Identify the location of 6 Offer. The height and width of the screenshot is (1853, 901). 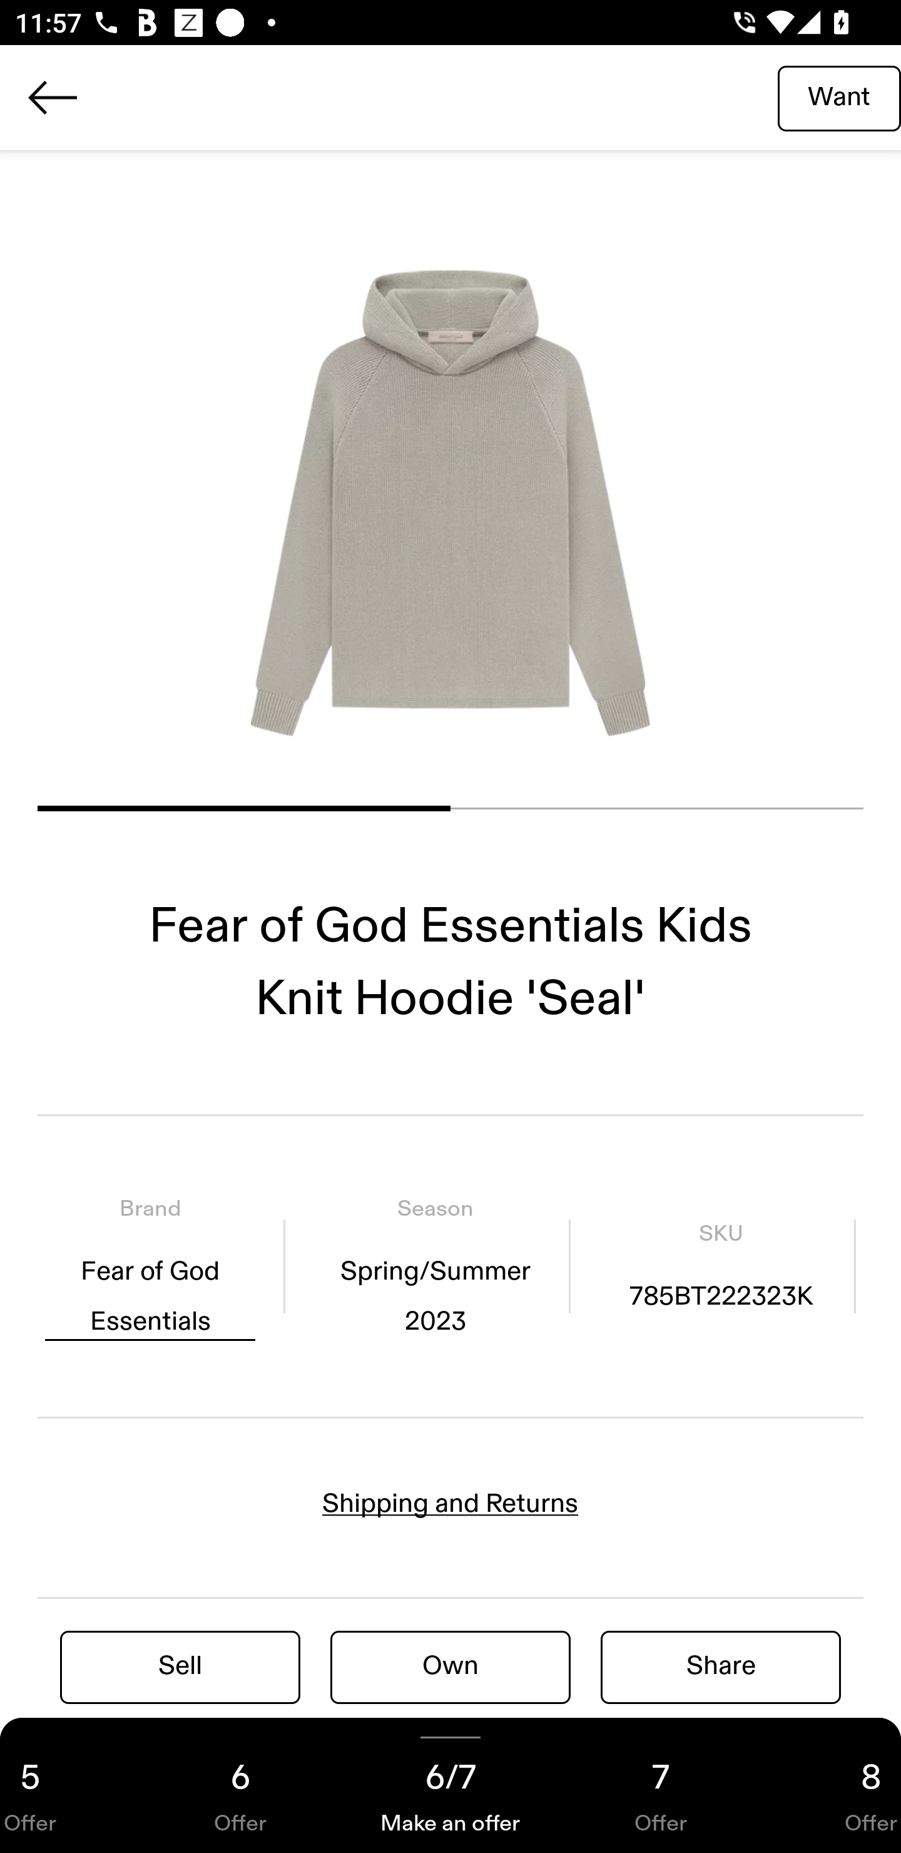
(240, 1785).